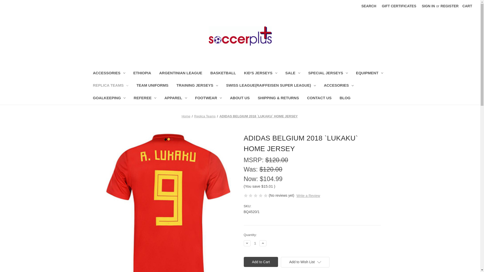  I want to click on Add to Cart, so click(261, 262).